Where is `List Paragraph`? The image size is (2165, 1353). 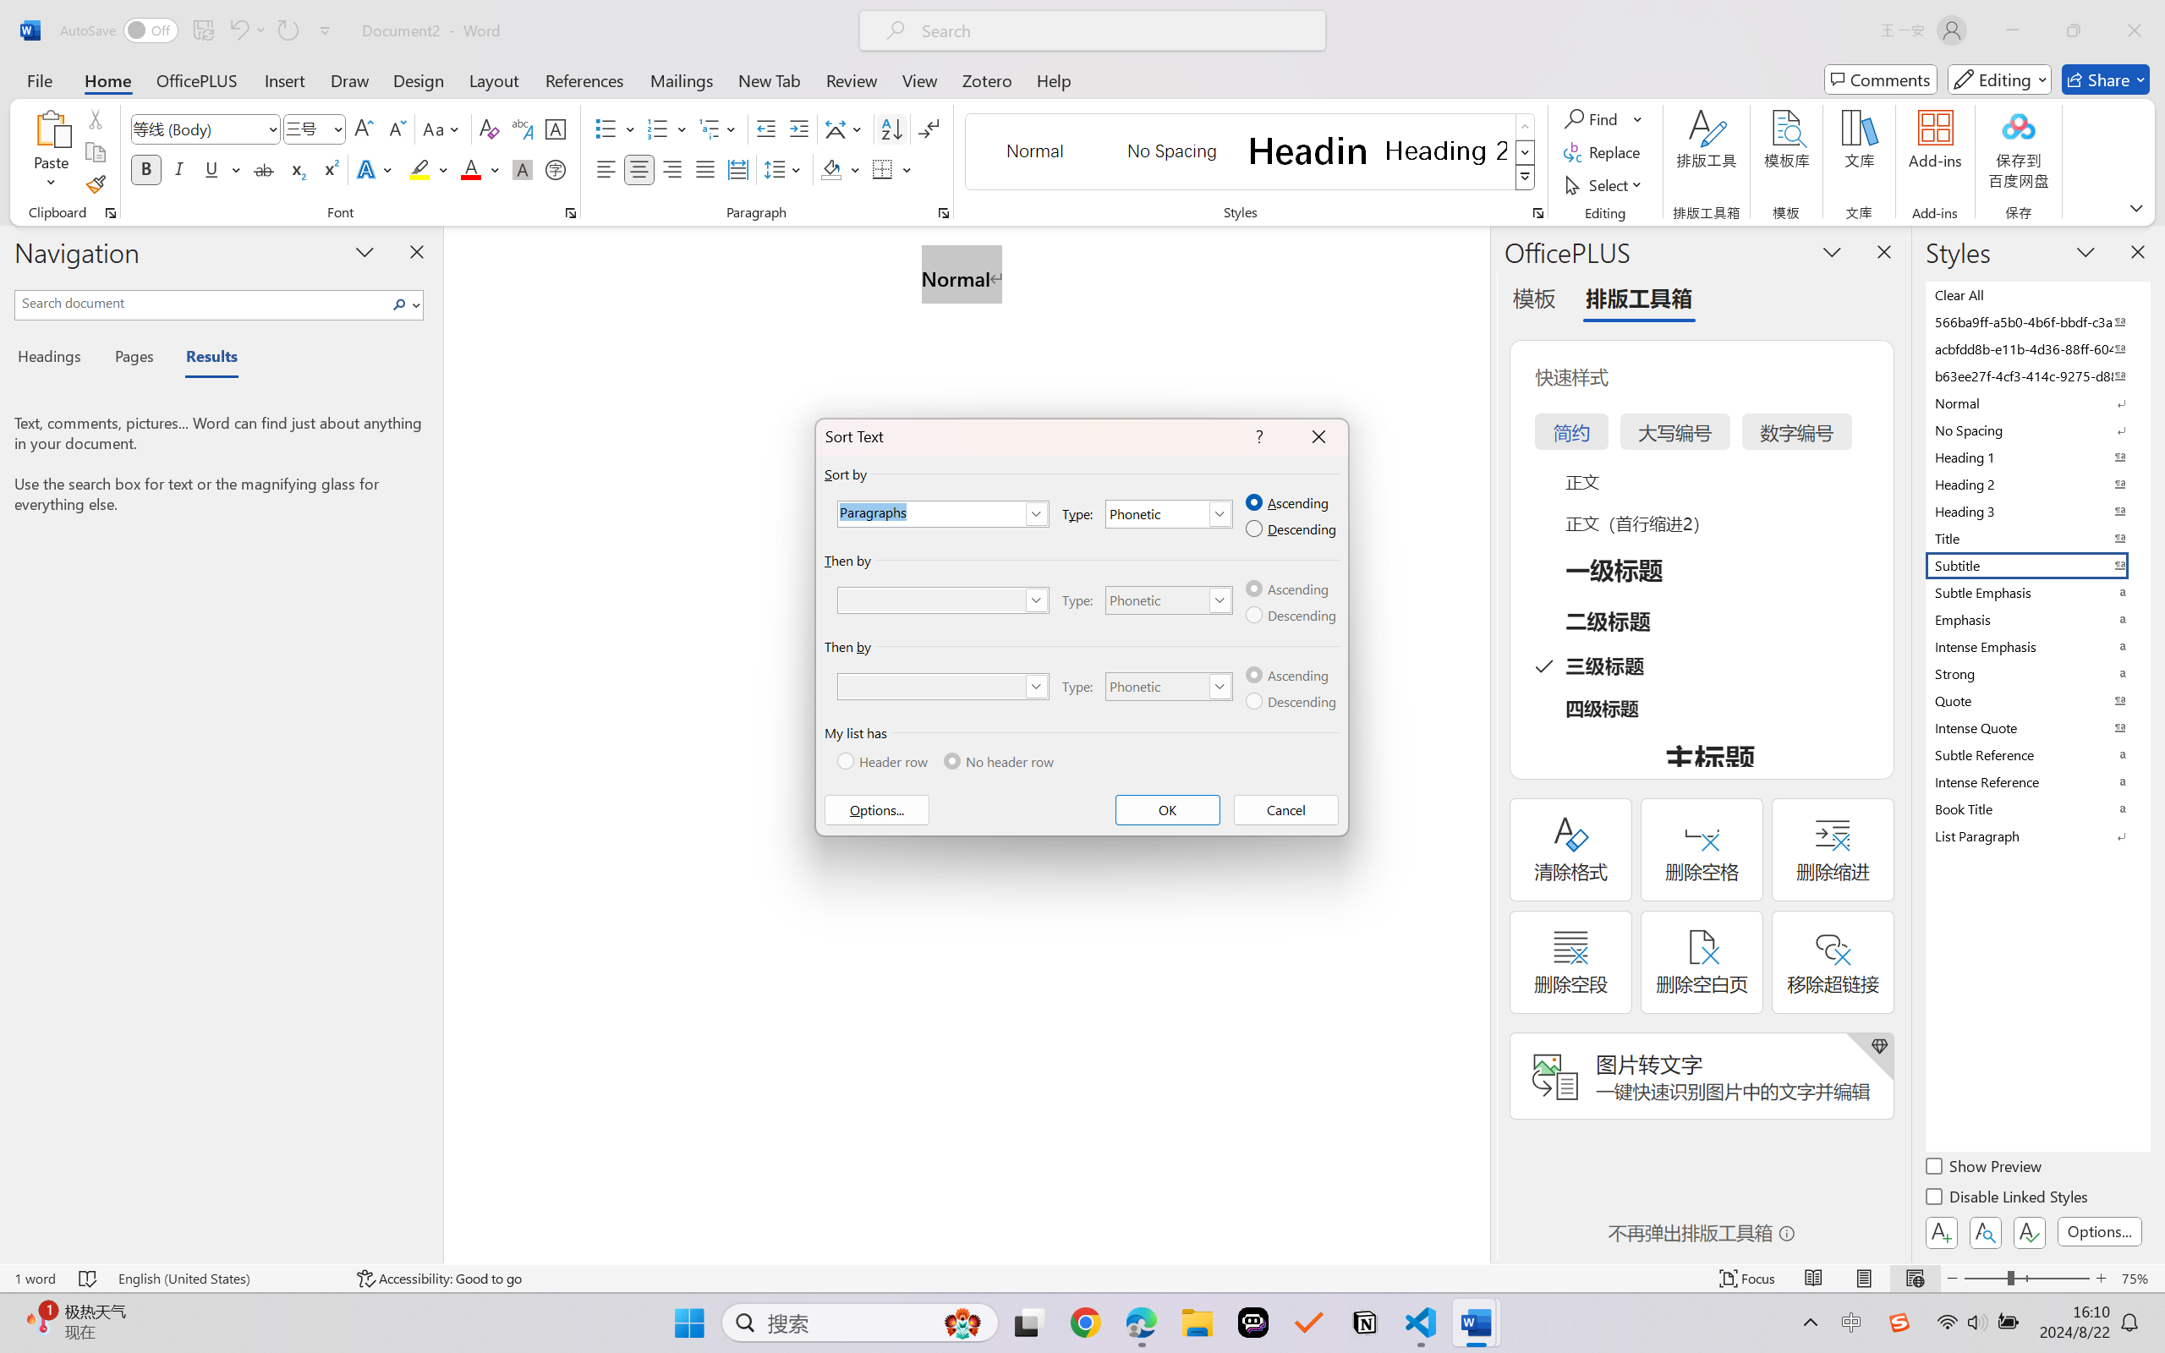 List Paragraph is located at coordinates (2036, 835).